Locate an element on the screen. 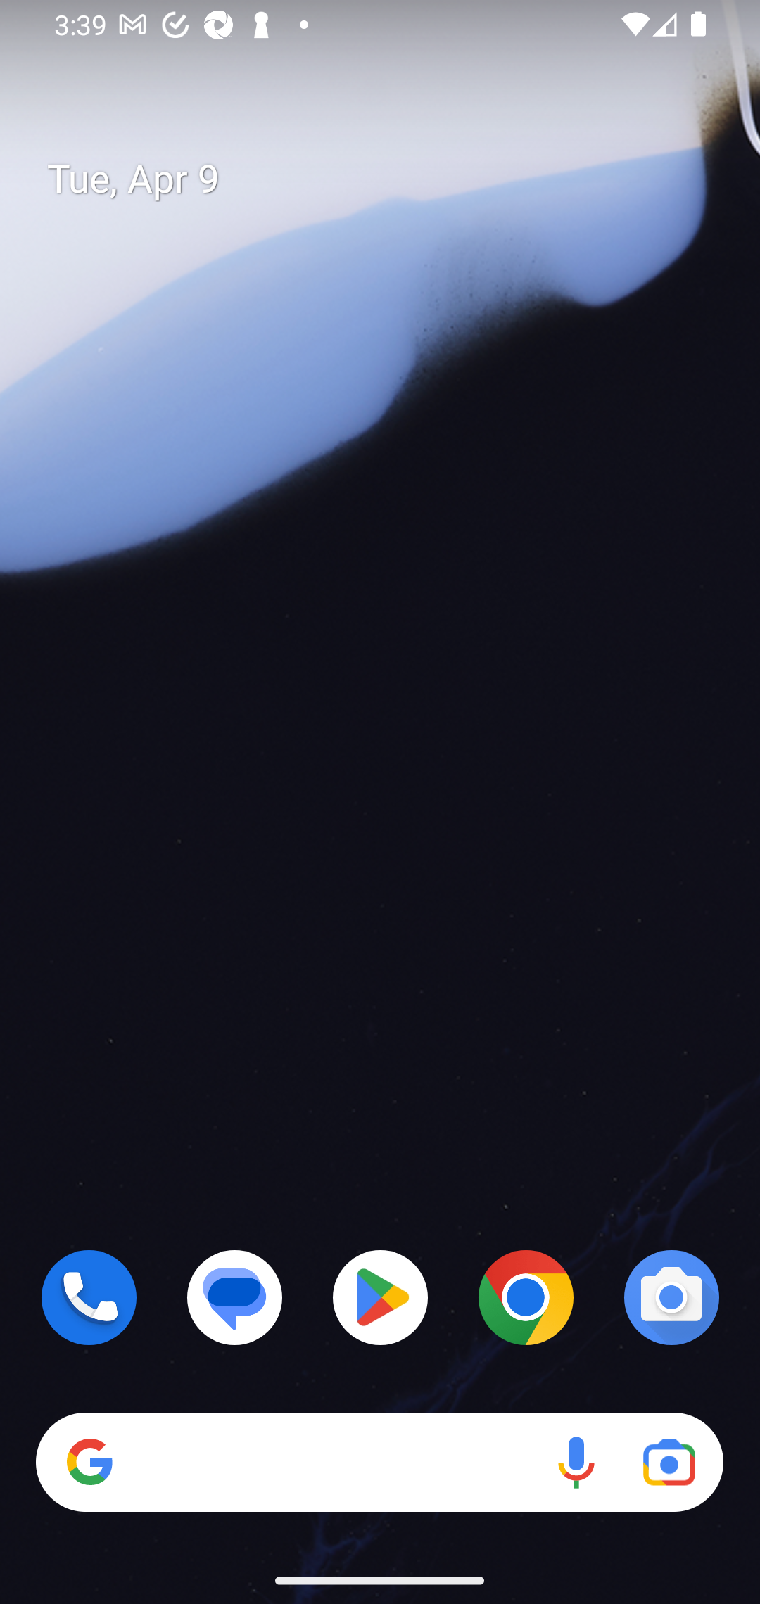 The image size is (760, 1604). Tue, Apr 9 is located at coordinates (395, 179).